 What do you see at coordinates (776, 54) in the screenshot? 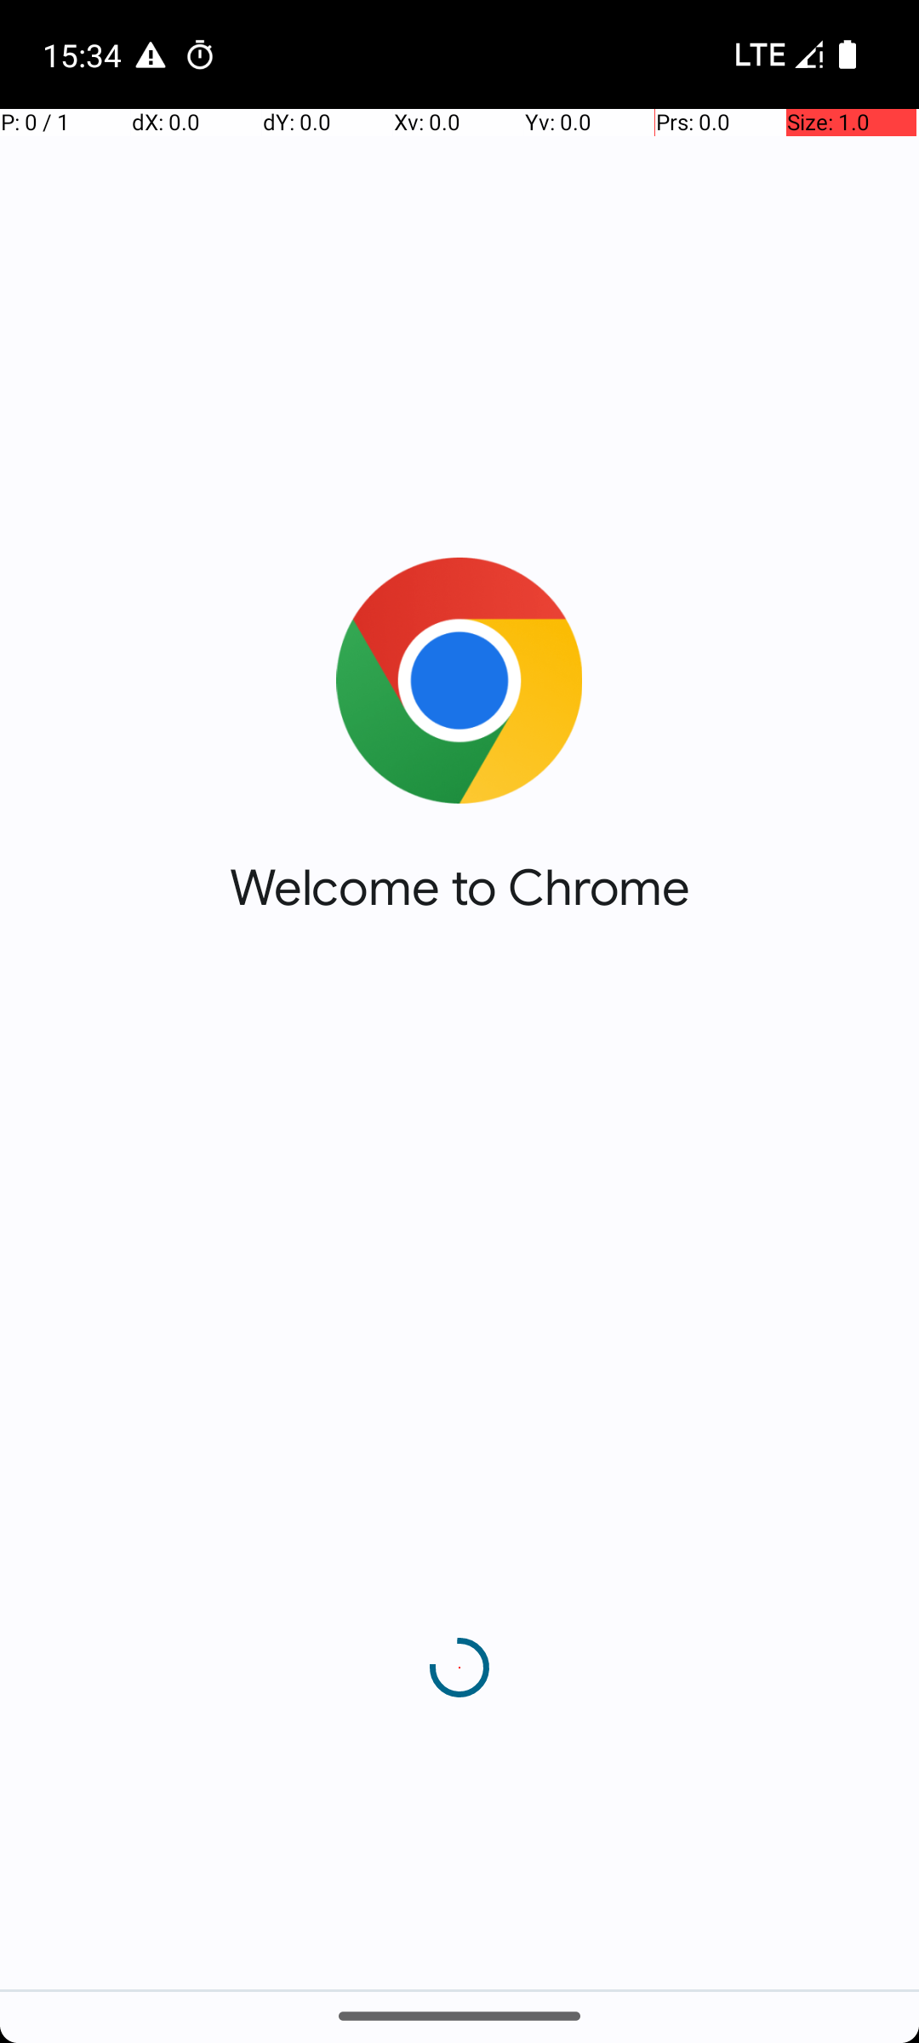
I see `Phone one bar.` at bounding box center [776, 54].